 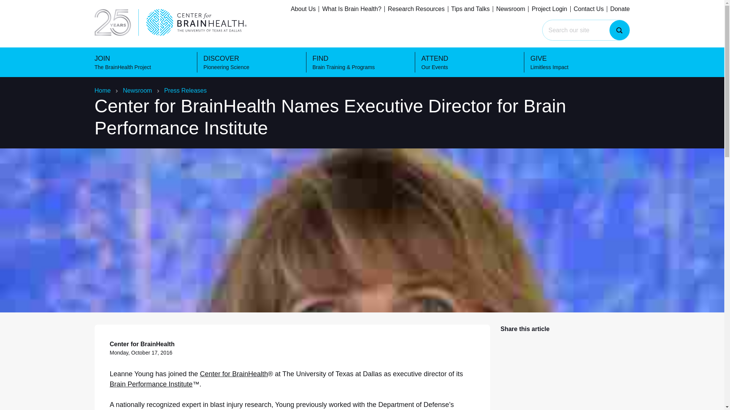 What do you see at coordinates (285, 10) in the screenshot?
I see `Limitless Impact` at bounding box center [285, 10].